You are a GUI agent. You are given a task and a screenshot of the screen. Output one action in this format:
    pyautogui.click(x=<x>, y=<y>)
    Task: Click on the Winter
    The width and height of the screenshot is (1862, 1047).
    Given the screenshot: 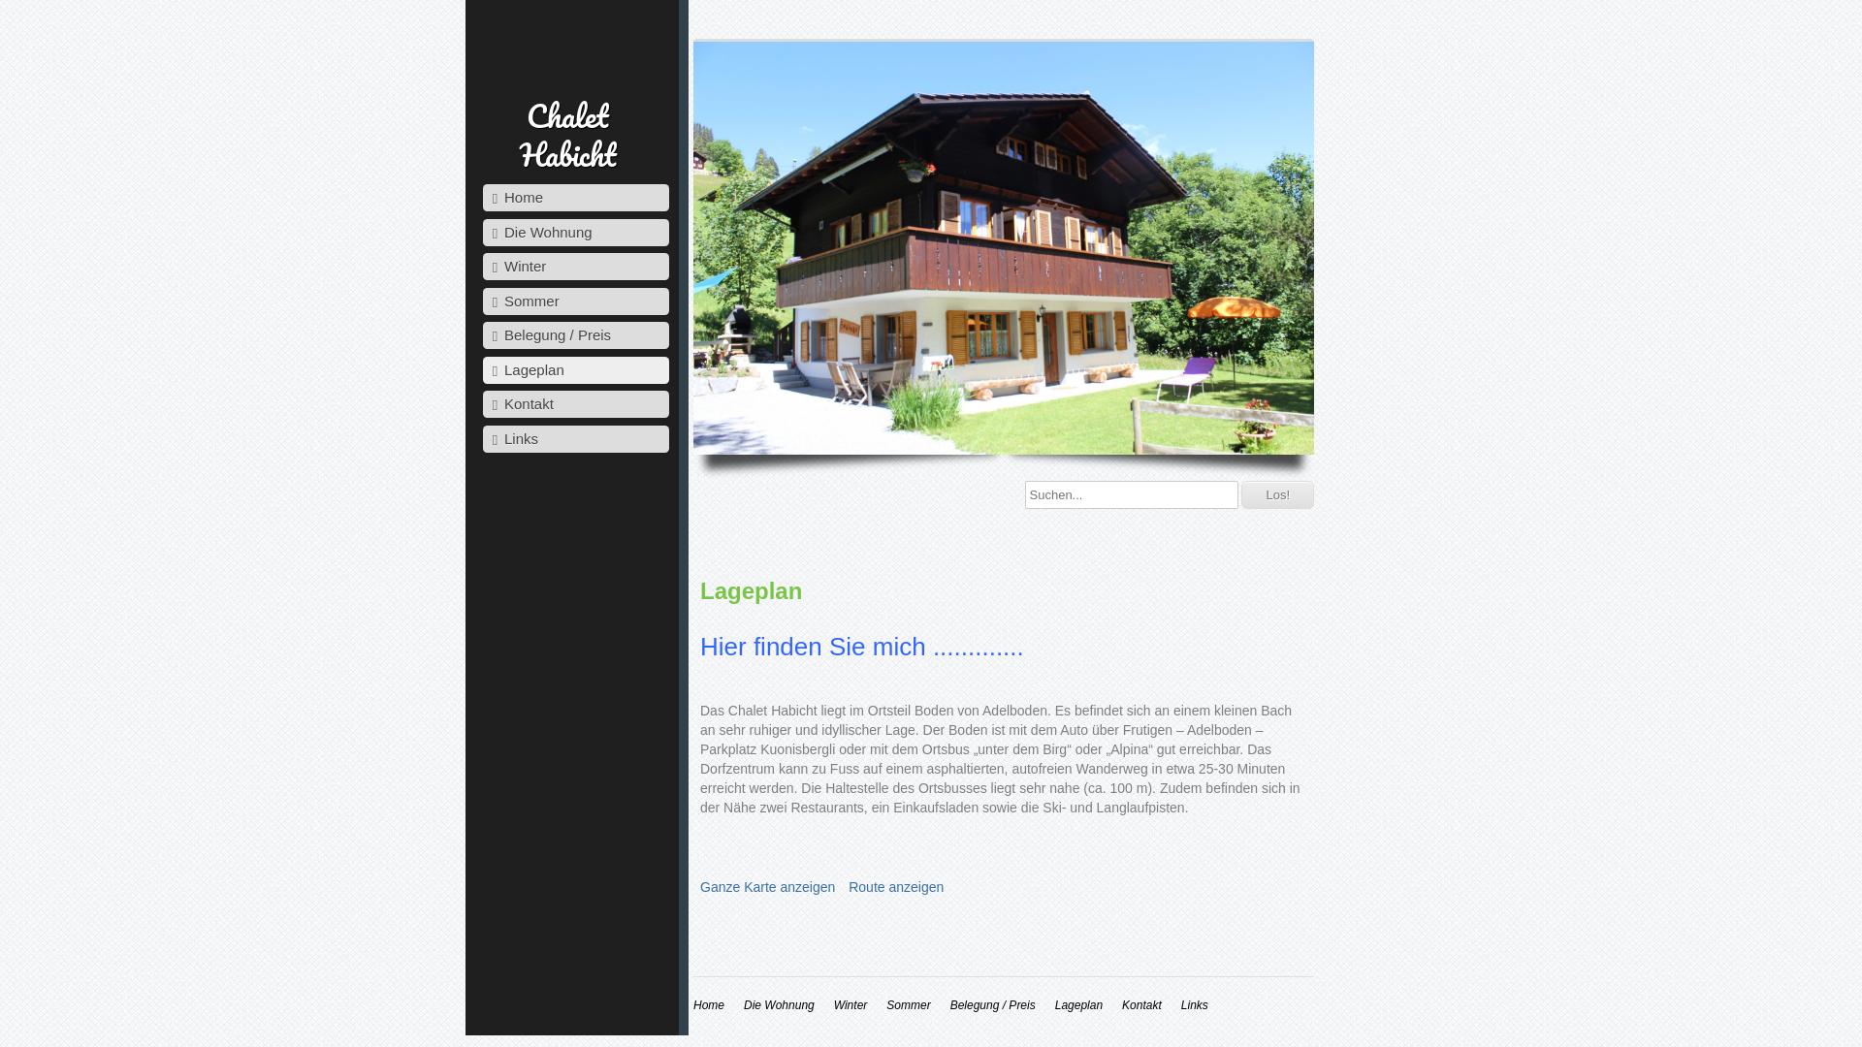 What is the action you would take?
    pyautogui.click(x=851, y=1005)
    